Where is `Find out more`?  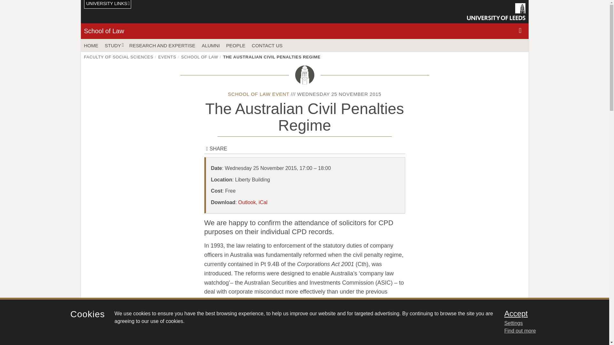
Find out more is located at coordinates (520, 331).